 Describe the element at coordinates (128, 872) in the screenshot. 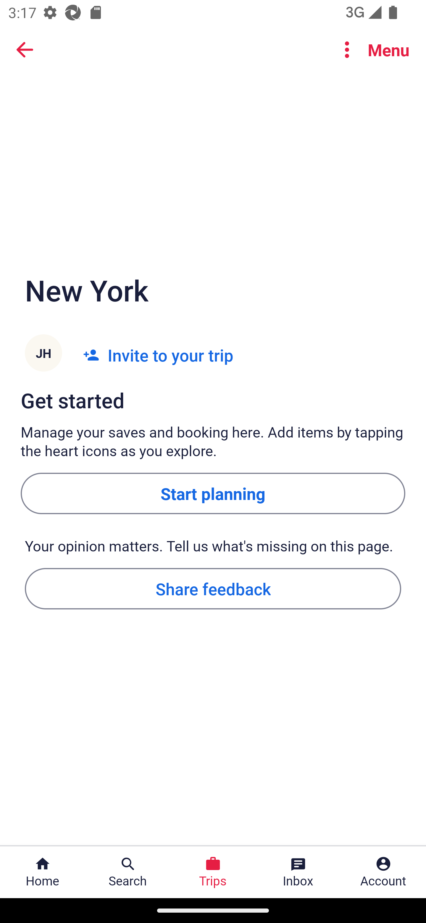

I see `Search Search Button` at that location.